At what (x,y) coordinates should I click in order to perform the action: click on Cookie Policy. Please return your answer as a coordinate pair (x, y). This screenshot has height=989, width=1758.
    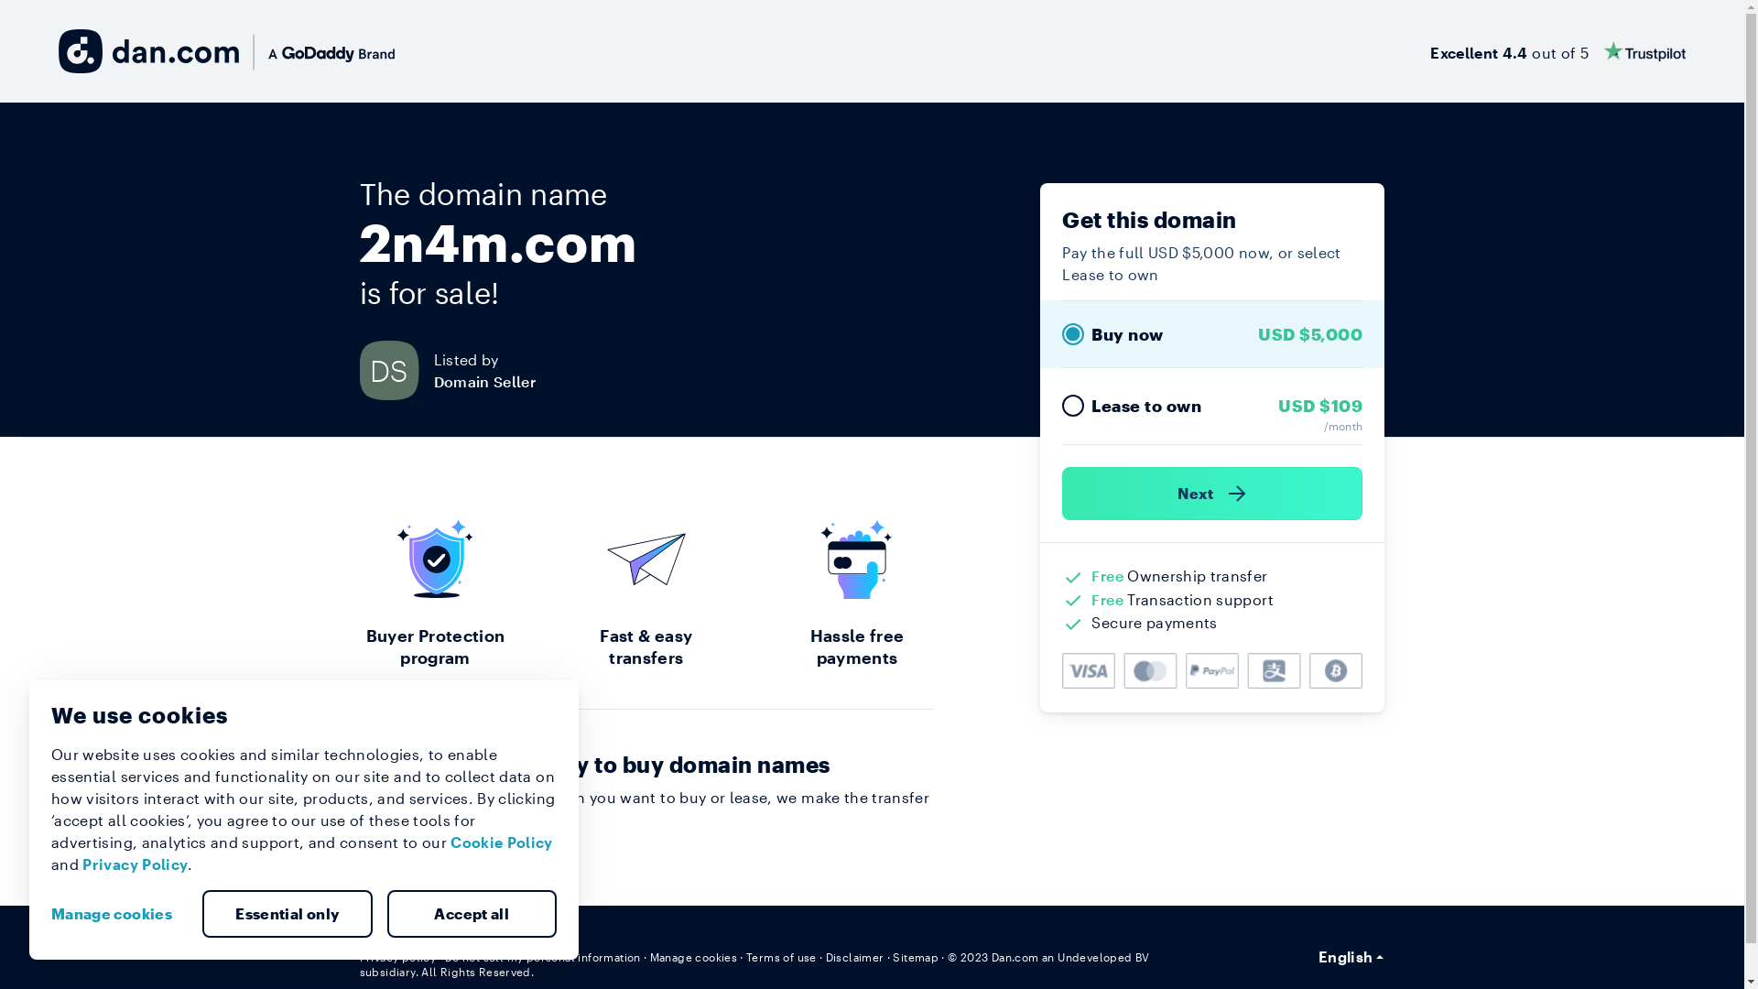
    Looking at the image, I should click on (502, 842).